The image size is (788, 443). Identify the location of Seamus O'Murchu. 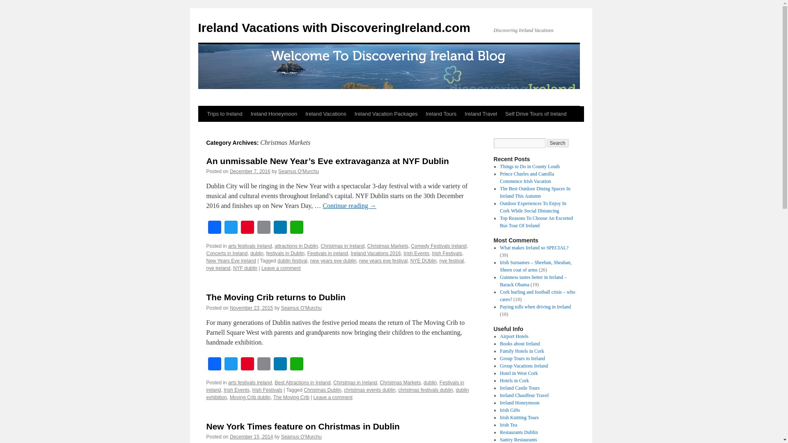
(298, 171).